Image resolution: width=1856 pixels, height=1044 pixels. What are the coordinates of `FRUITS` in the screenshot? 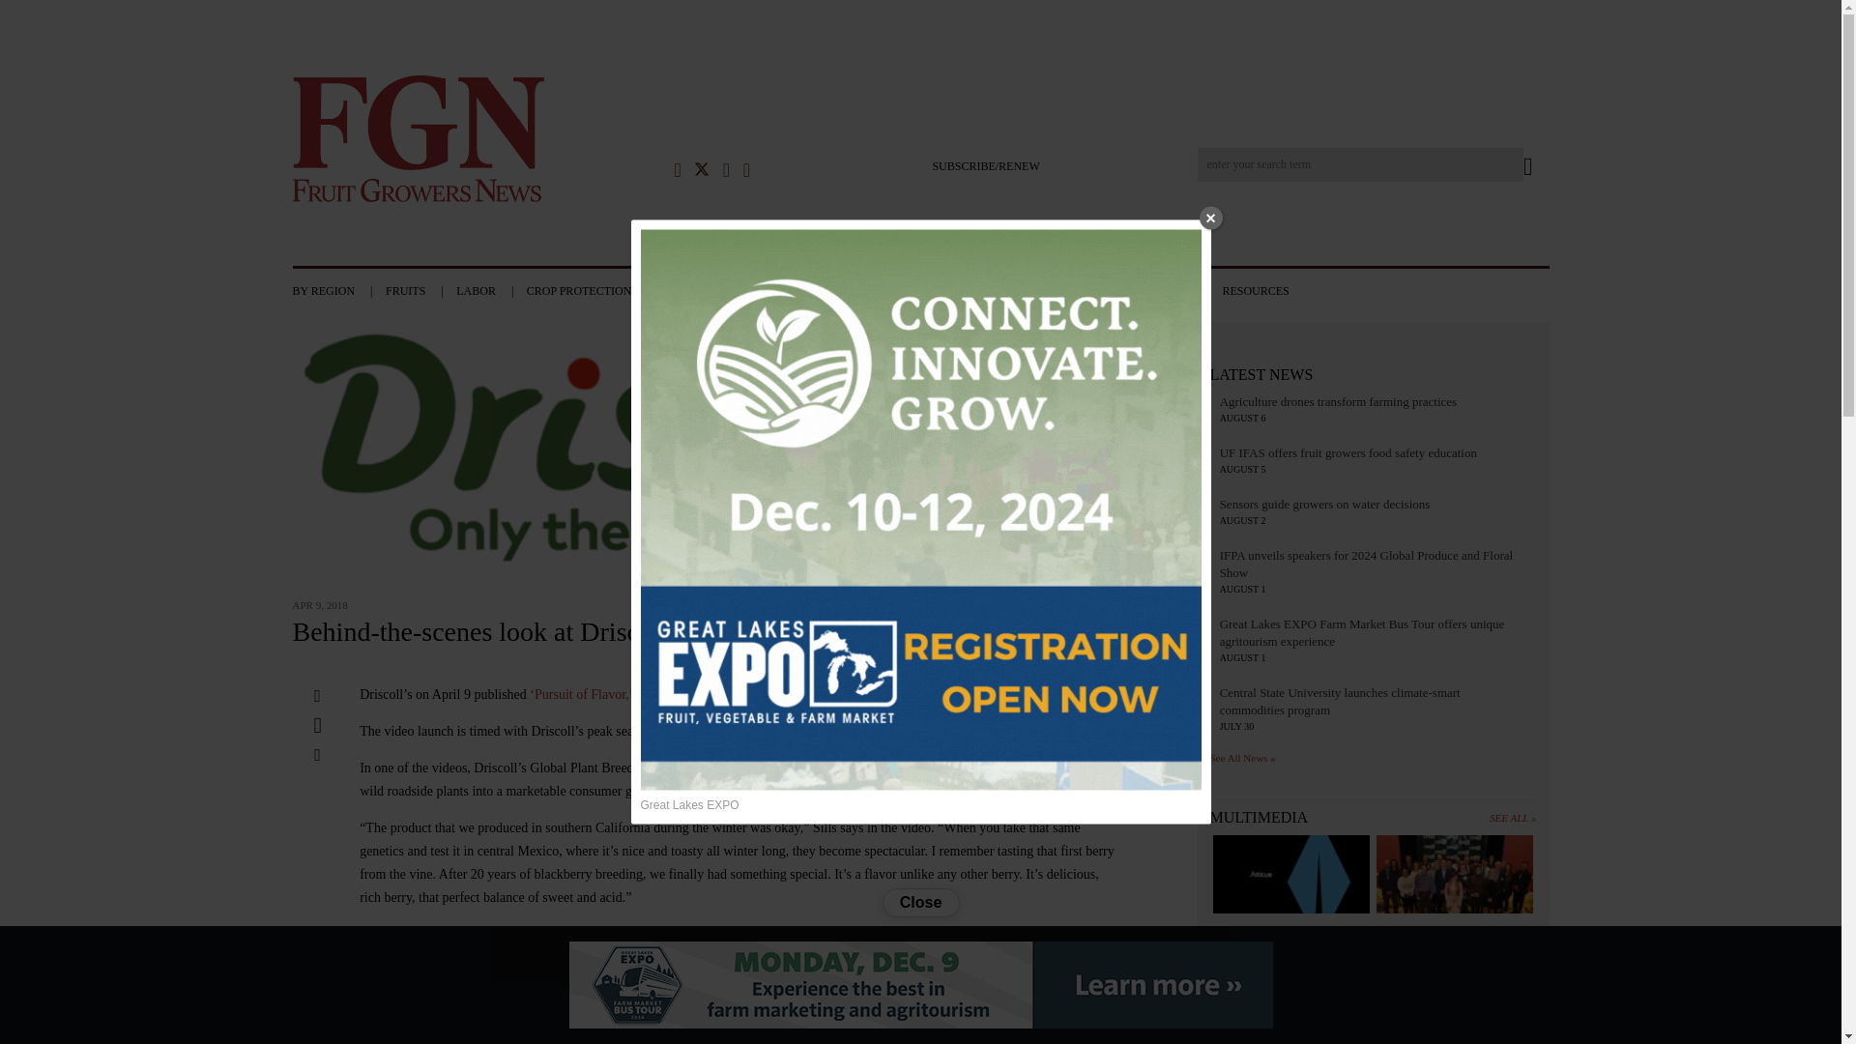 It's located at (420, 290).